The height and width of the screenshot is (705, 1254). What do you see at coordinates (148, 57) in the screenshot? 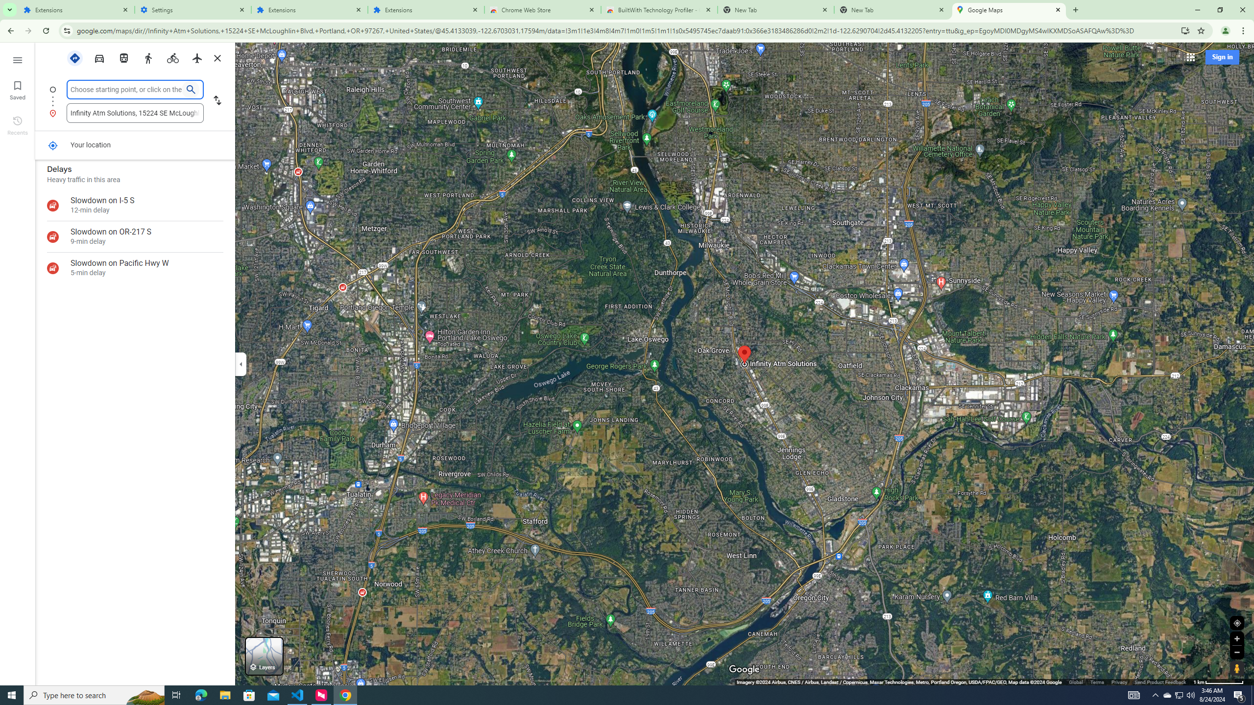
I see `Walking` at bounding box center [148, 57].